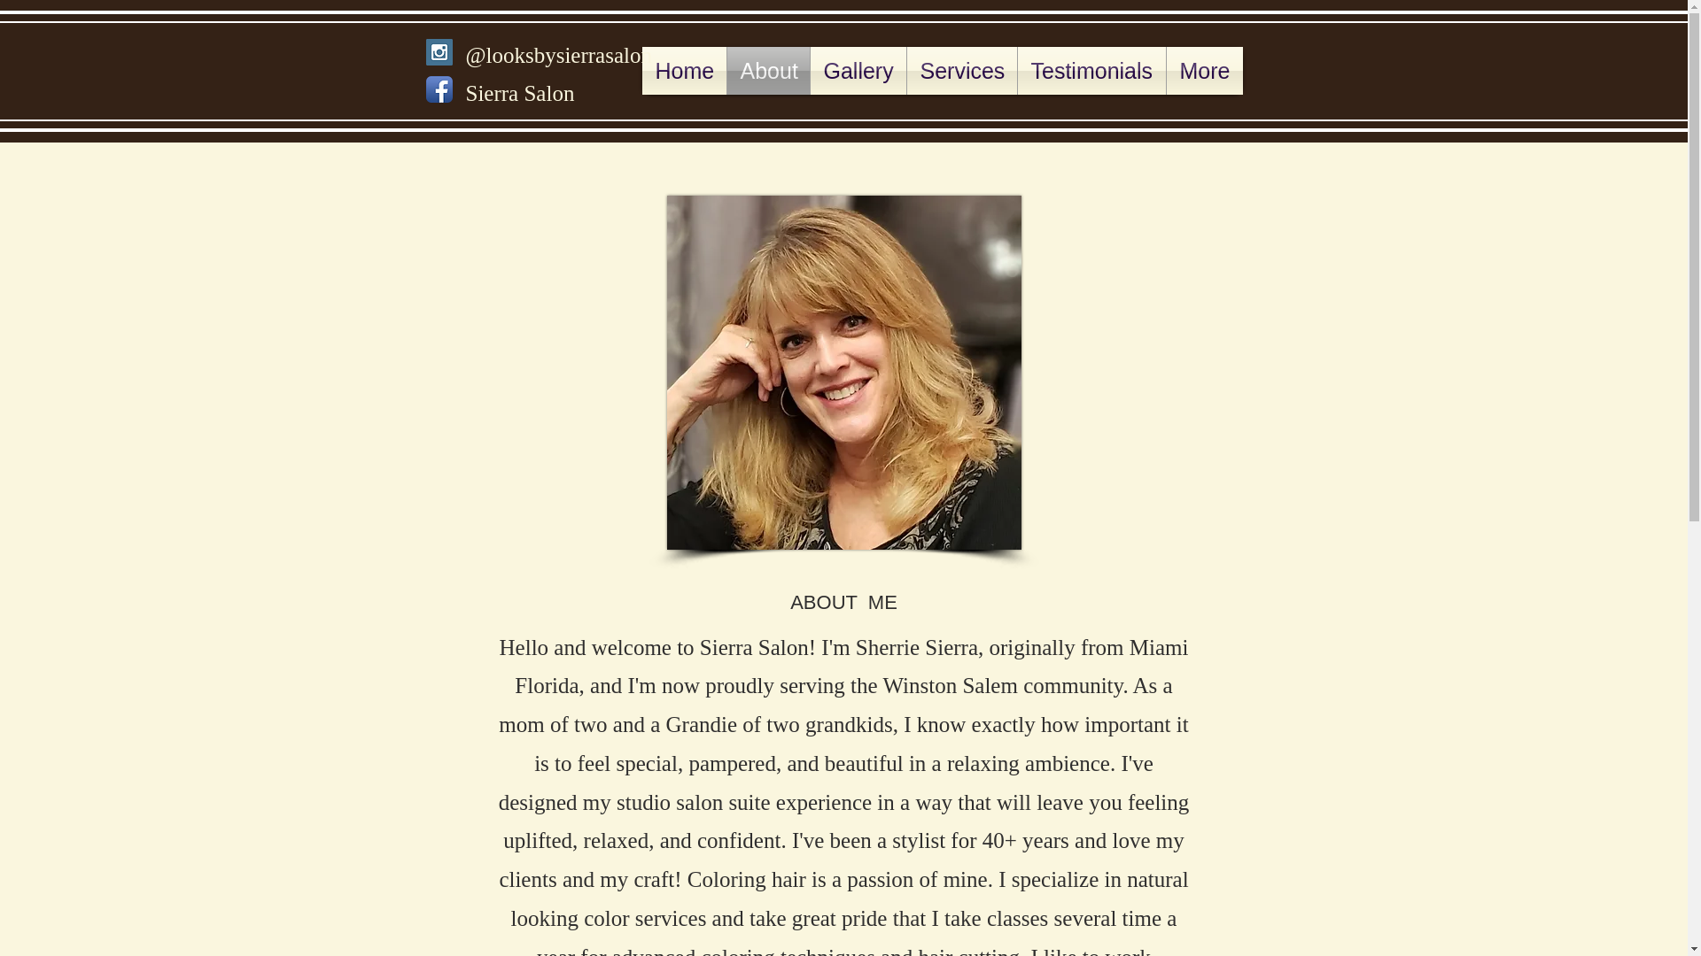 The width and height of the screenshot is (1701, 956). What do you see at coordinates (1091, 70) in the screenshot?
I see `Testimonials` at bounding box center [1091, 70].